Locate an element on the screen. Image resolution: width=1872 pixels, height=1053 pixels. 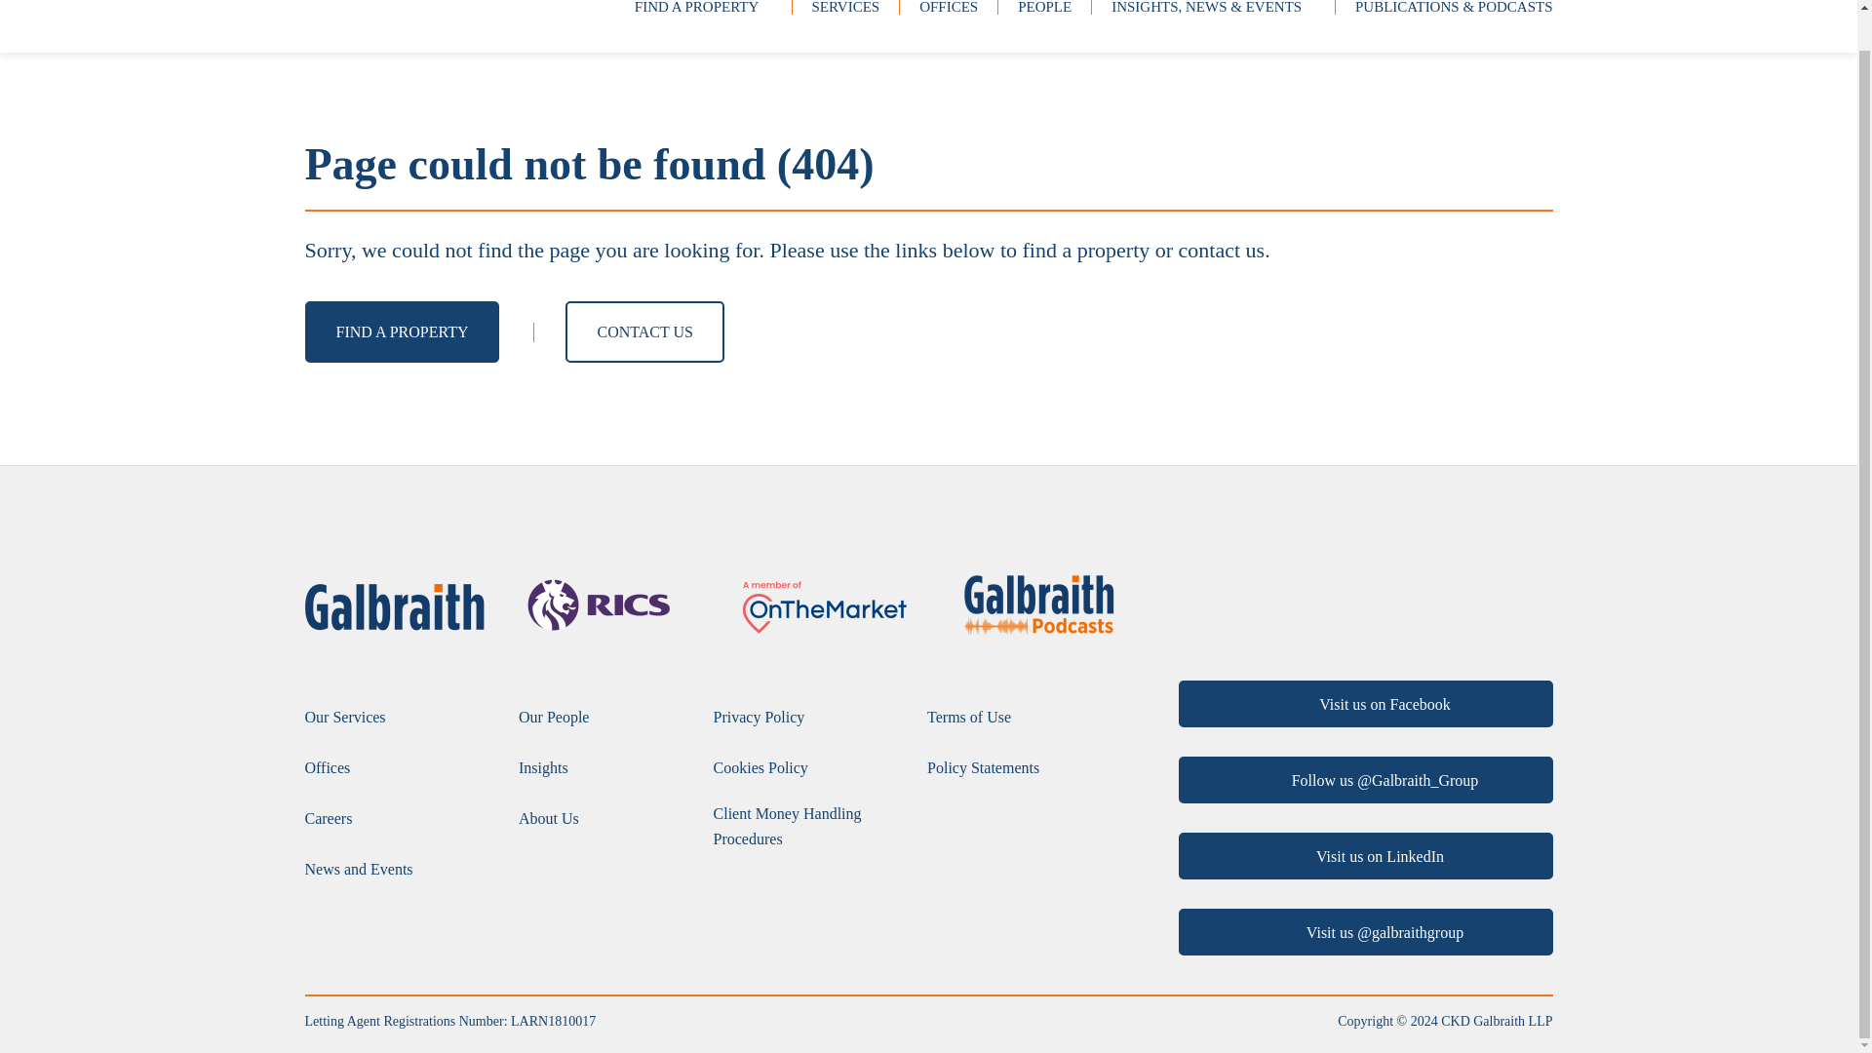
SERVICES is located at coordinates (844, 10).